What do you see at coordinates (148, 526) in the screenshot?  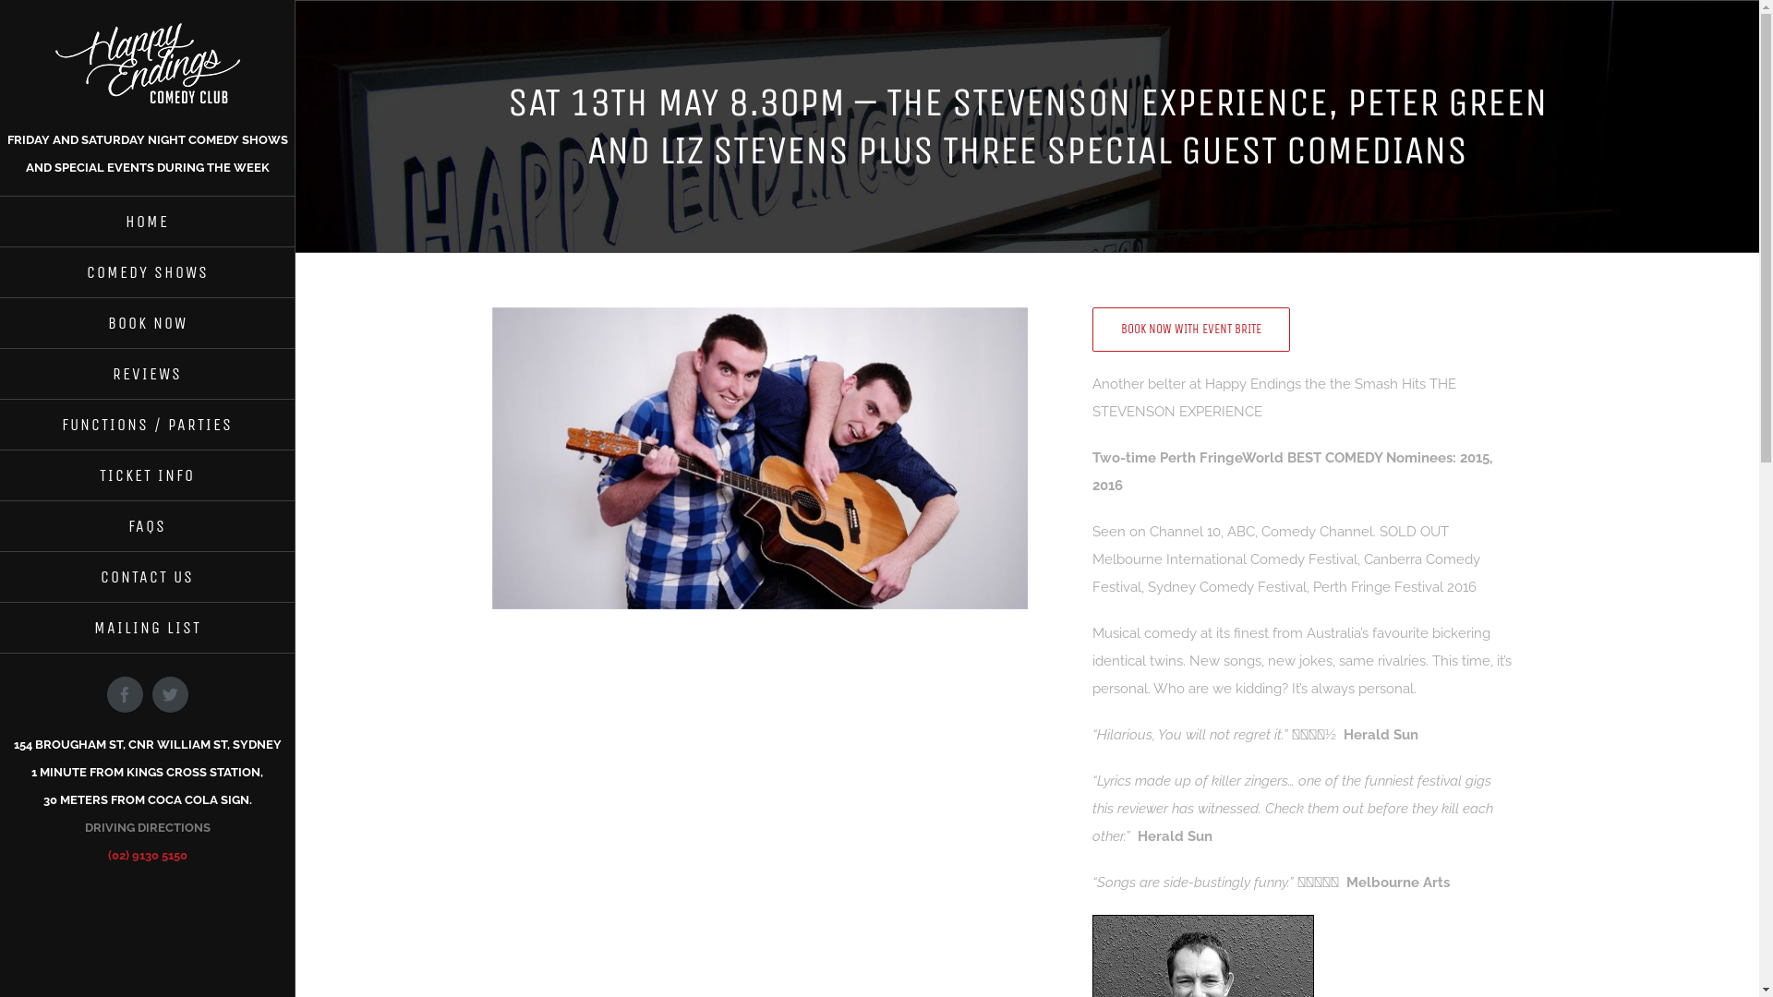 I see `FAQS` at bounding box center [148, 526].